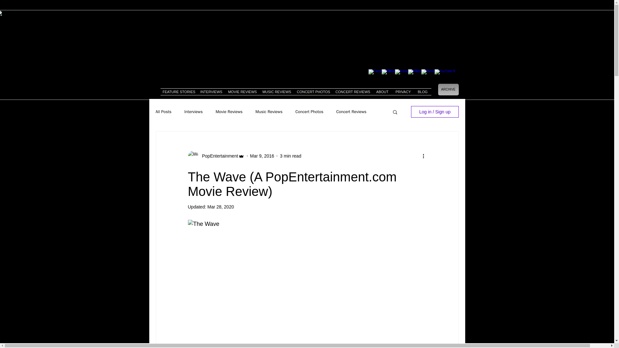 This screenshot has width=619, height=348. I want to click on CONCERT PHOTOS, so click(314, 92).